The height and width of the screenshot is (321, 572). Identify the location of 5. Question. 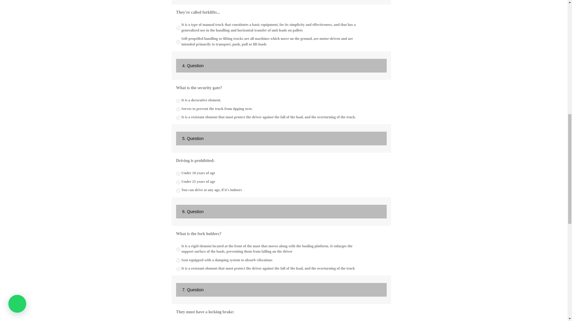
(281, 139).